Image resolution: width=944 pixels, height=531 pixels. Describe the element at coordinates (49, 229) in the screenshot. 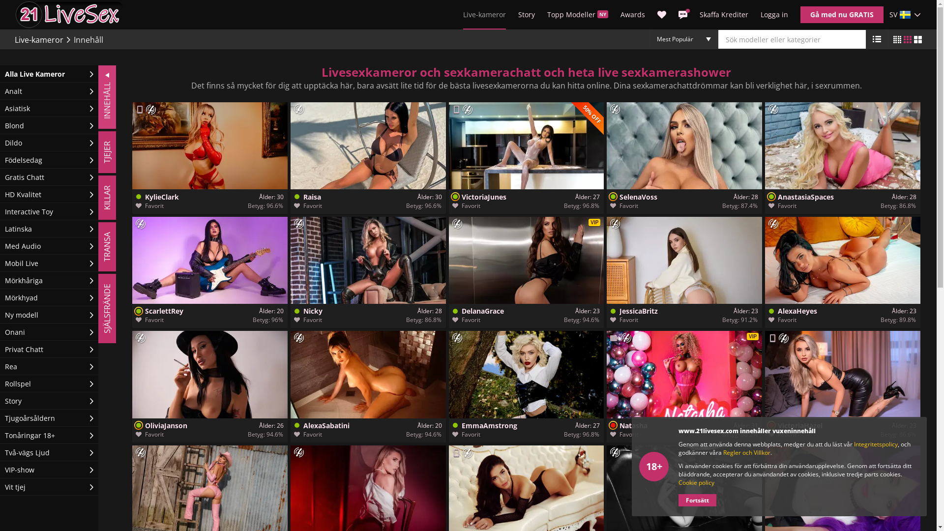

I see `Latinska` at that location.